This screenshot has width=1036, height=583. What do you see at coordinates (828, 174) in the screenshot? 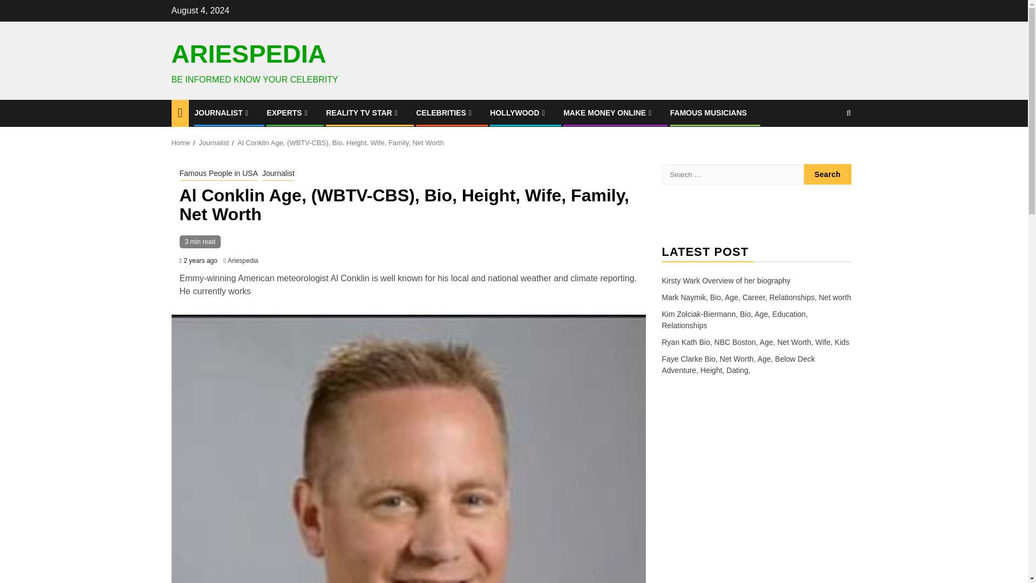
I see `Search` at bounding box center [828, 174].